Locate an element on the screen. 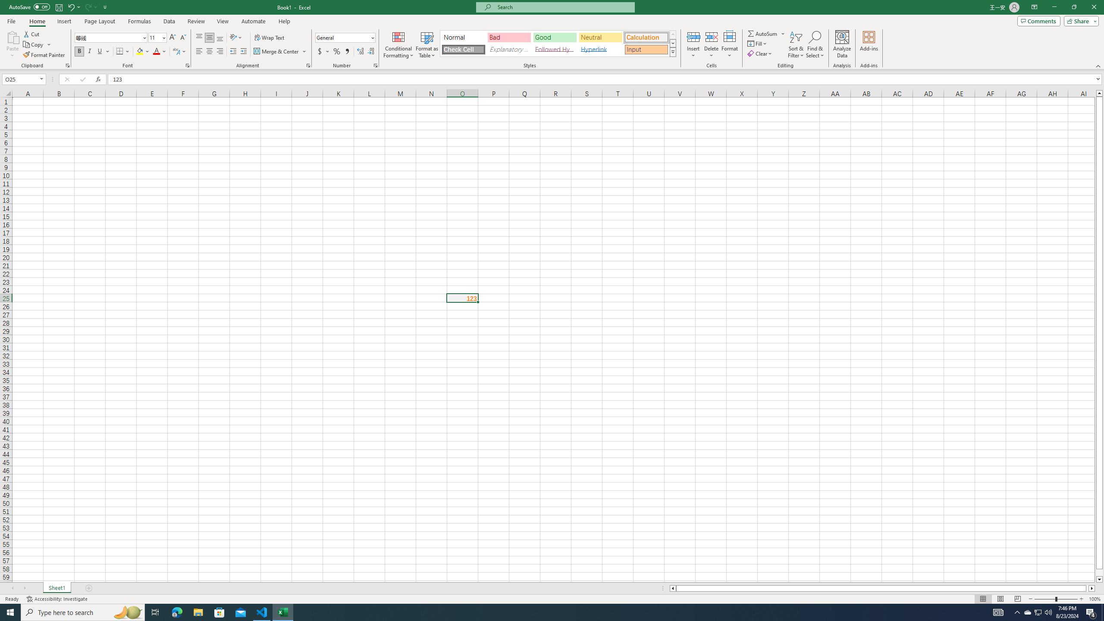  Sort & Filter is located at coordinates (796, 44).